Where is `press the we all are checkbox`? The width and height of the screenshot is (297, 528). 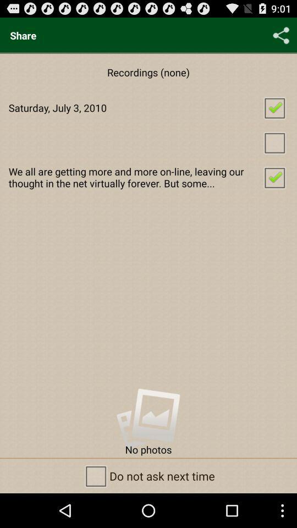
press the we all are checkbox is located at coordinates (148, 177).